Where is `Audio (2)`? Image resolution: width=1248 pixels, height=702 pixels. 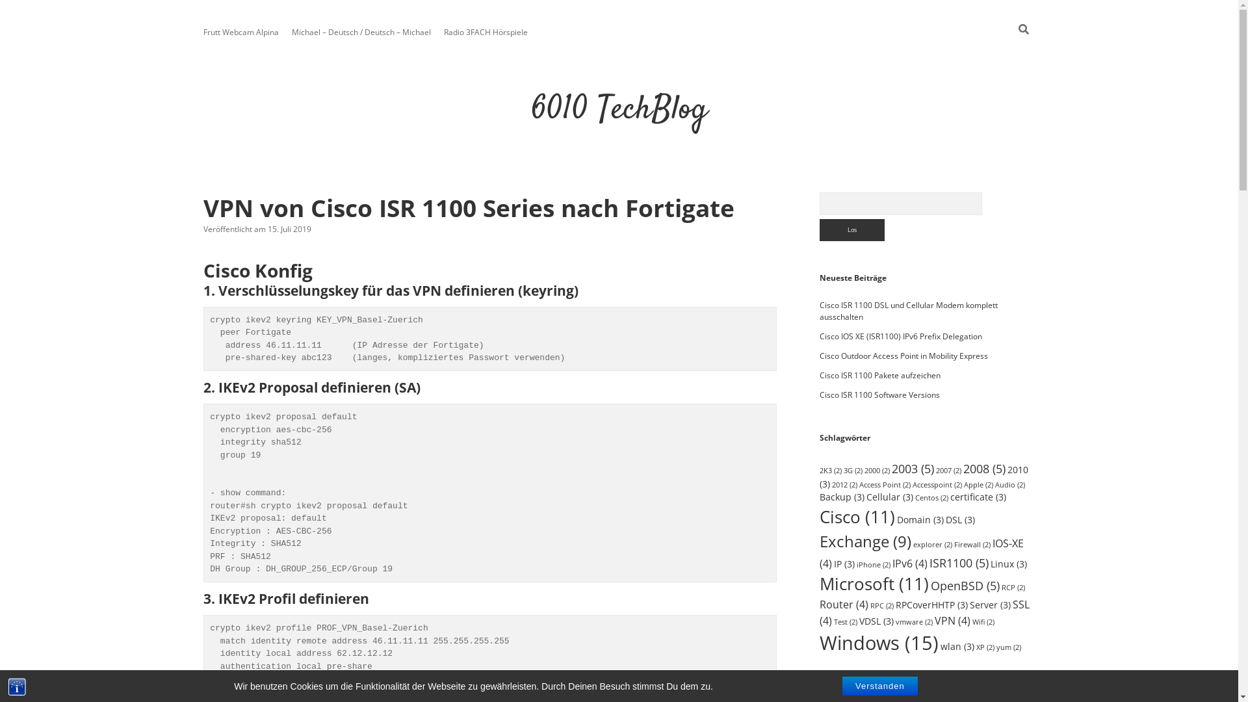 Audio (2) is located at coordinates (1010, 485).